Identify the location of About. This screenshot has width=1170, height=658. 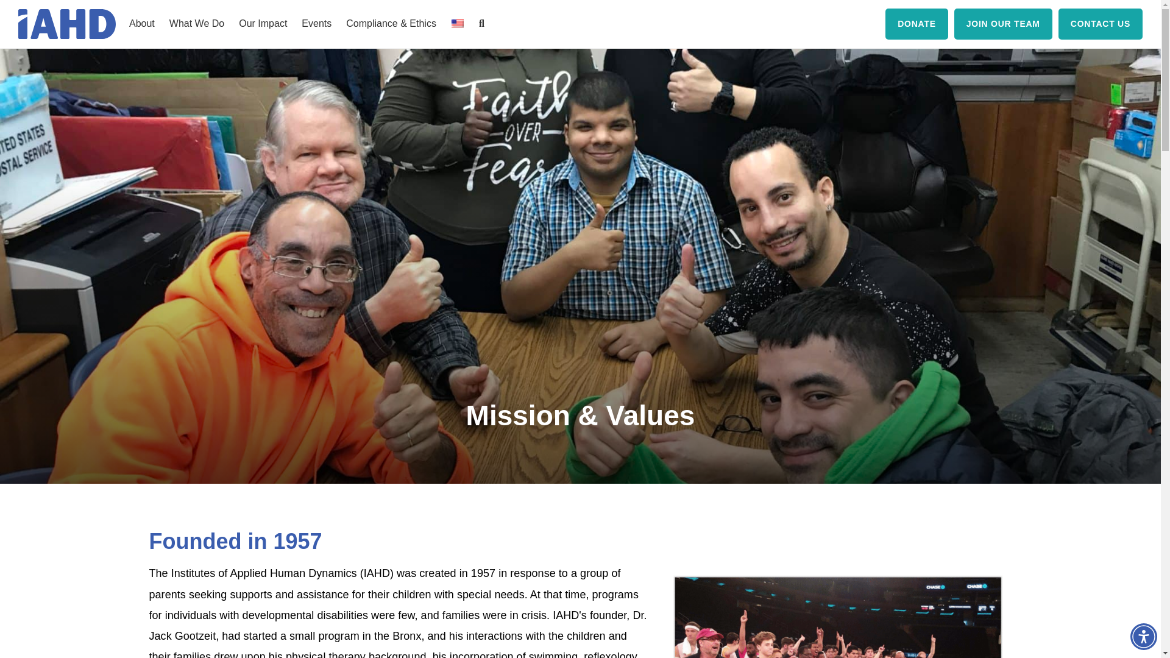
(141, 24).